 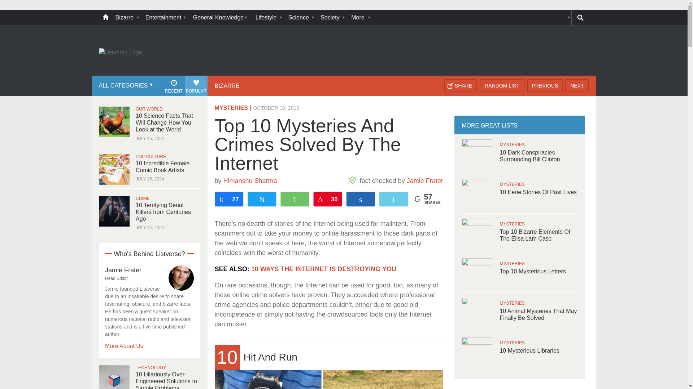 I want to click on Recent, so click(x=173, y=85).